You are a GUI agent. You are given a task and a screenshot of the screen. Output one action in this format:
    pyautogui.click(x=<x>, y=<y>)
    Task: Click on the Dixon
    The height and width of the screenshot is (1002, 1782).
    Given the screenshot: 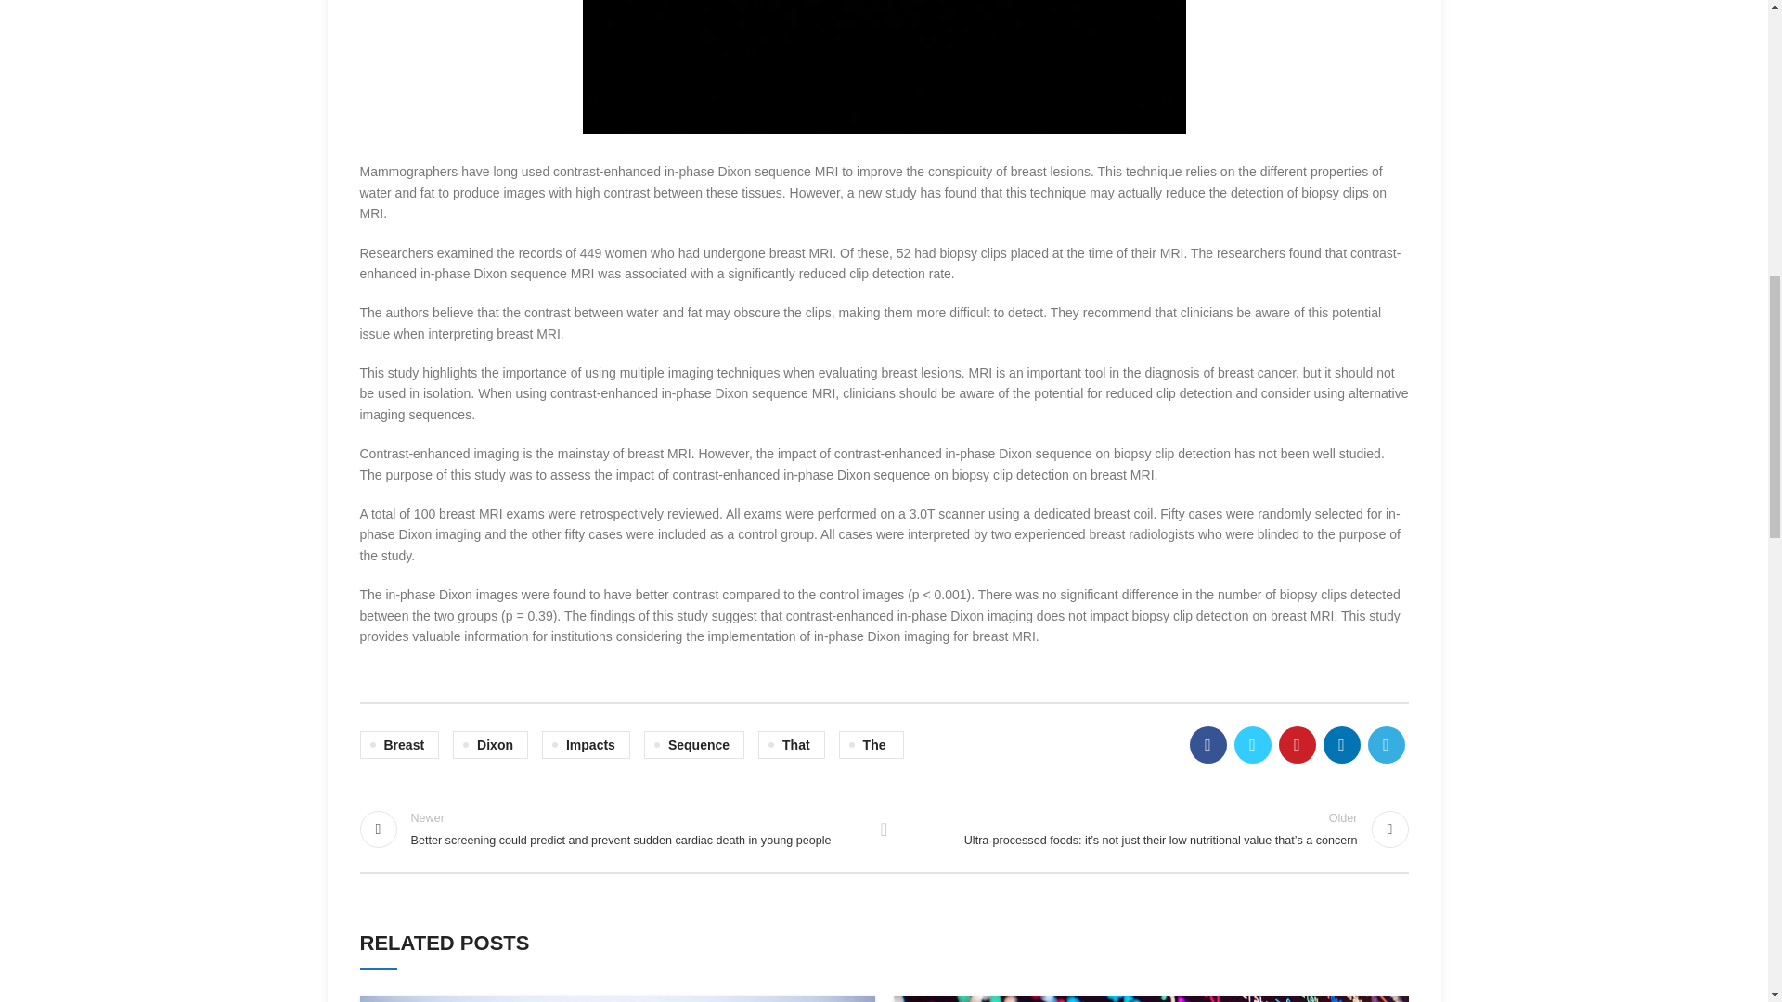 What is the action you would take?
    pyautogui.click(x=490, y=744)
    